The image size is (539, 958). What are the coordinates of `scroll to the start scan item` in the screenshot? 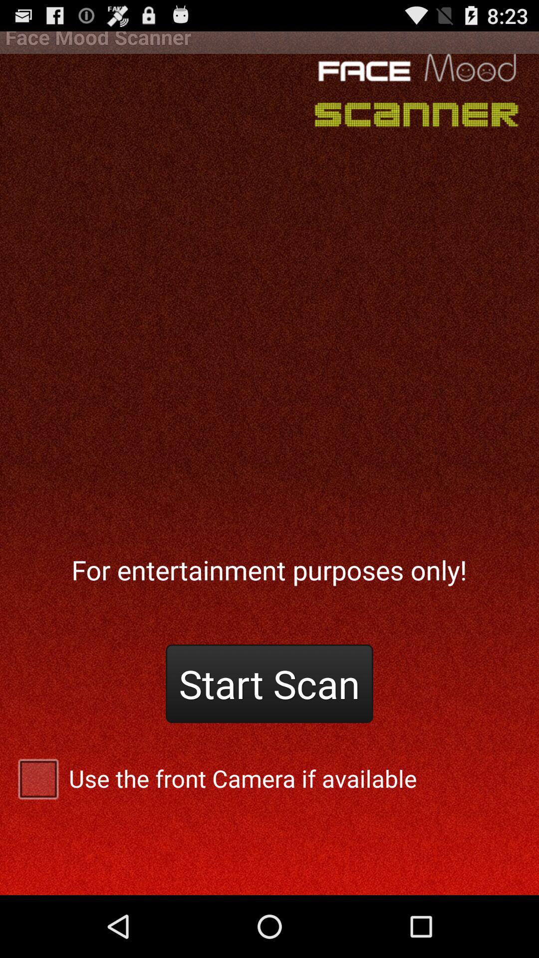 It's located at (269, 684).